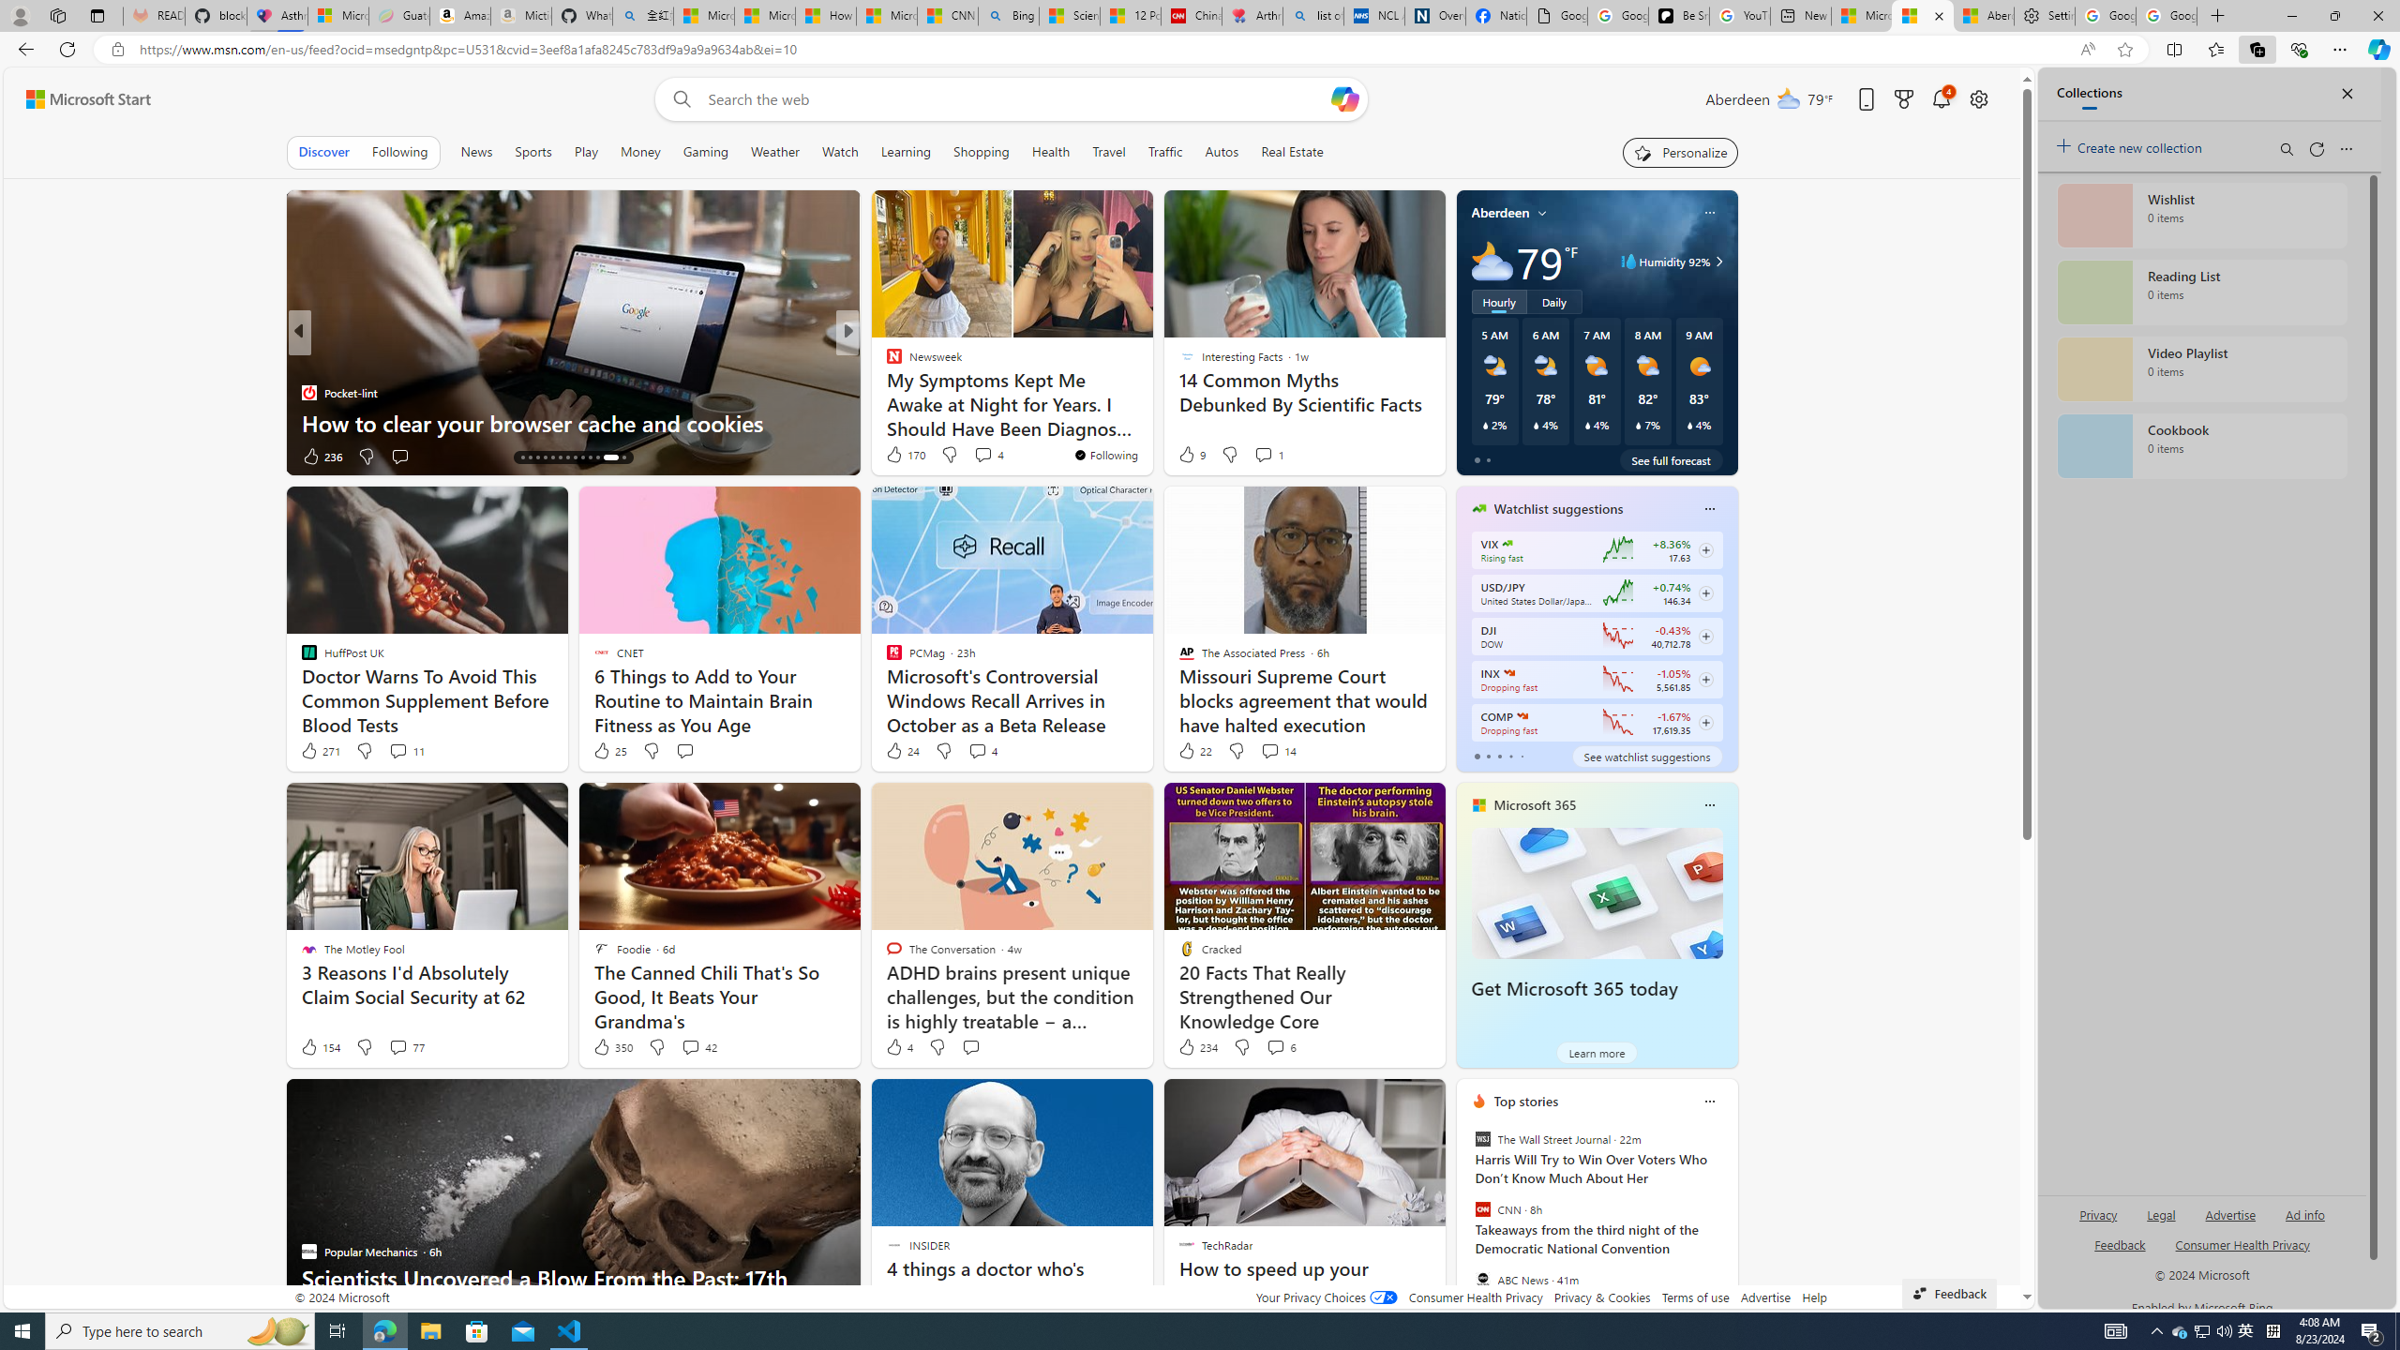  I want to click on 154 Like, so click(319, 1046).